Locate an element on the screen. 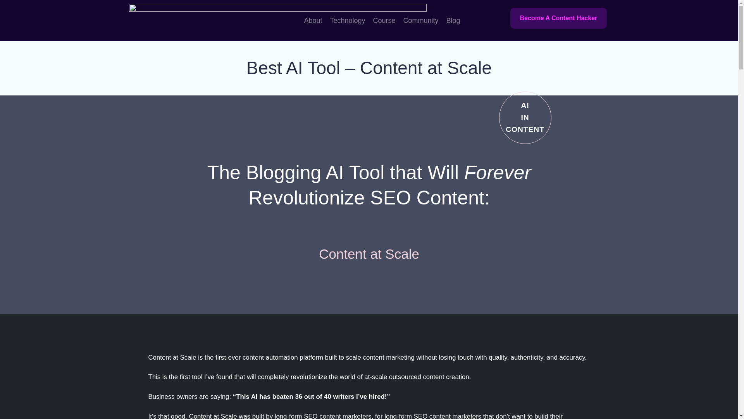 The width and height of the screenshot is (744, 419). Technology is located at coordinates (347, 20).